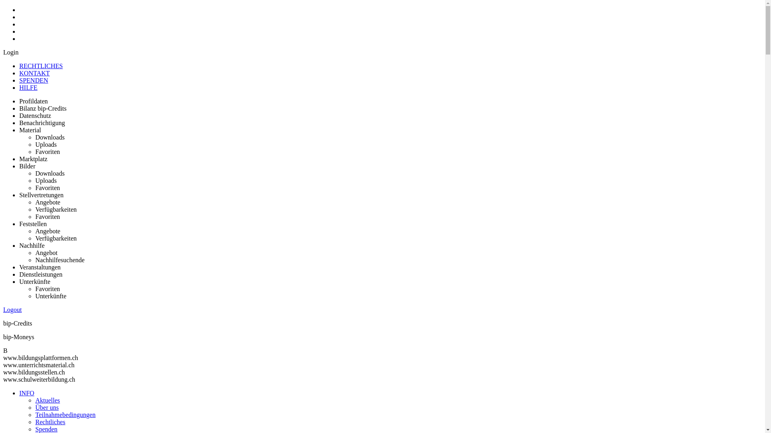 The width and height of the screenshot is (771, 433). What do you see at coordinates (42, 123) in the screenshot?
I see `Benachrichtigung` at bounding box center [42, 123].